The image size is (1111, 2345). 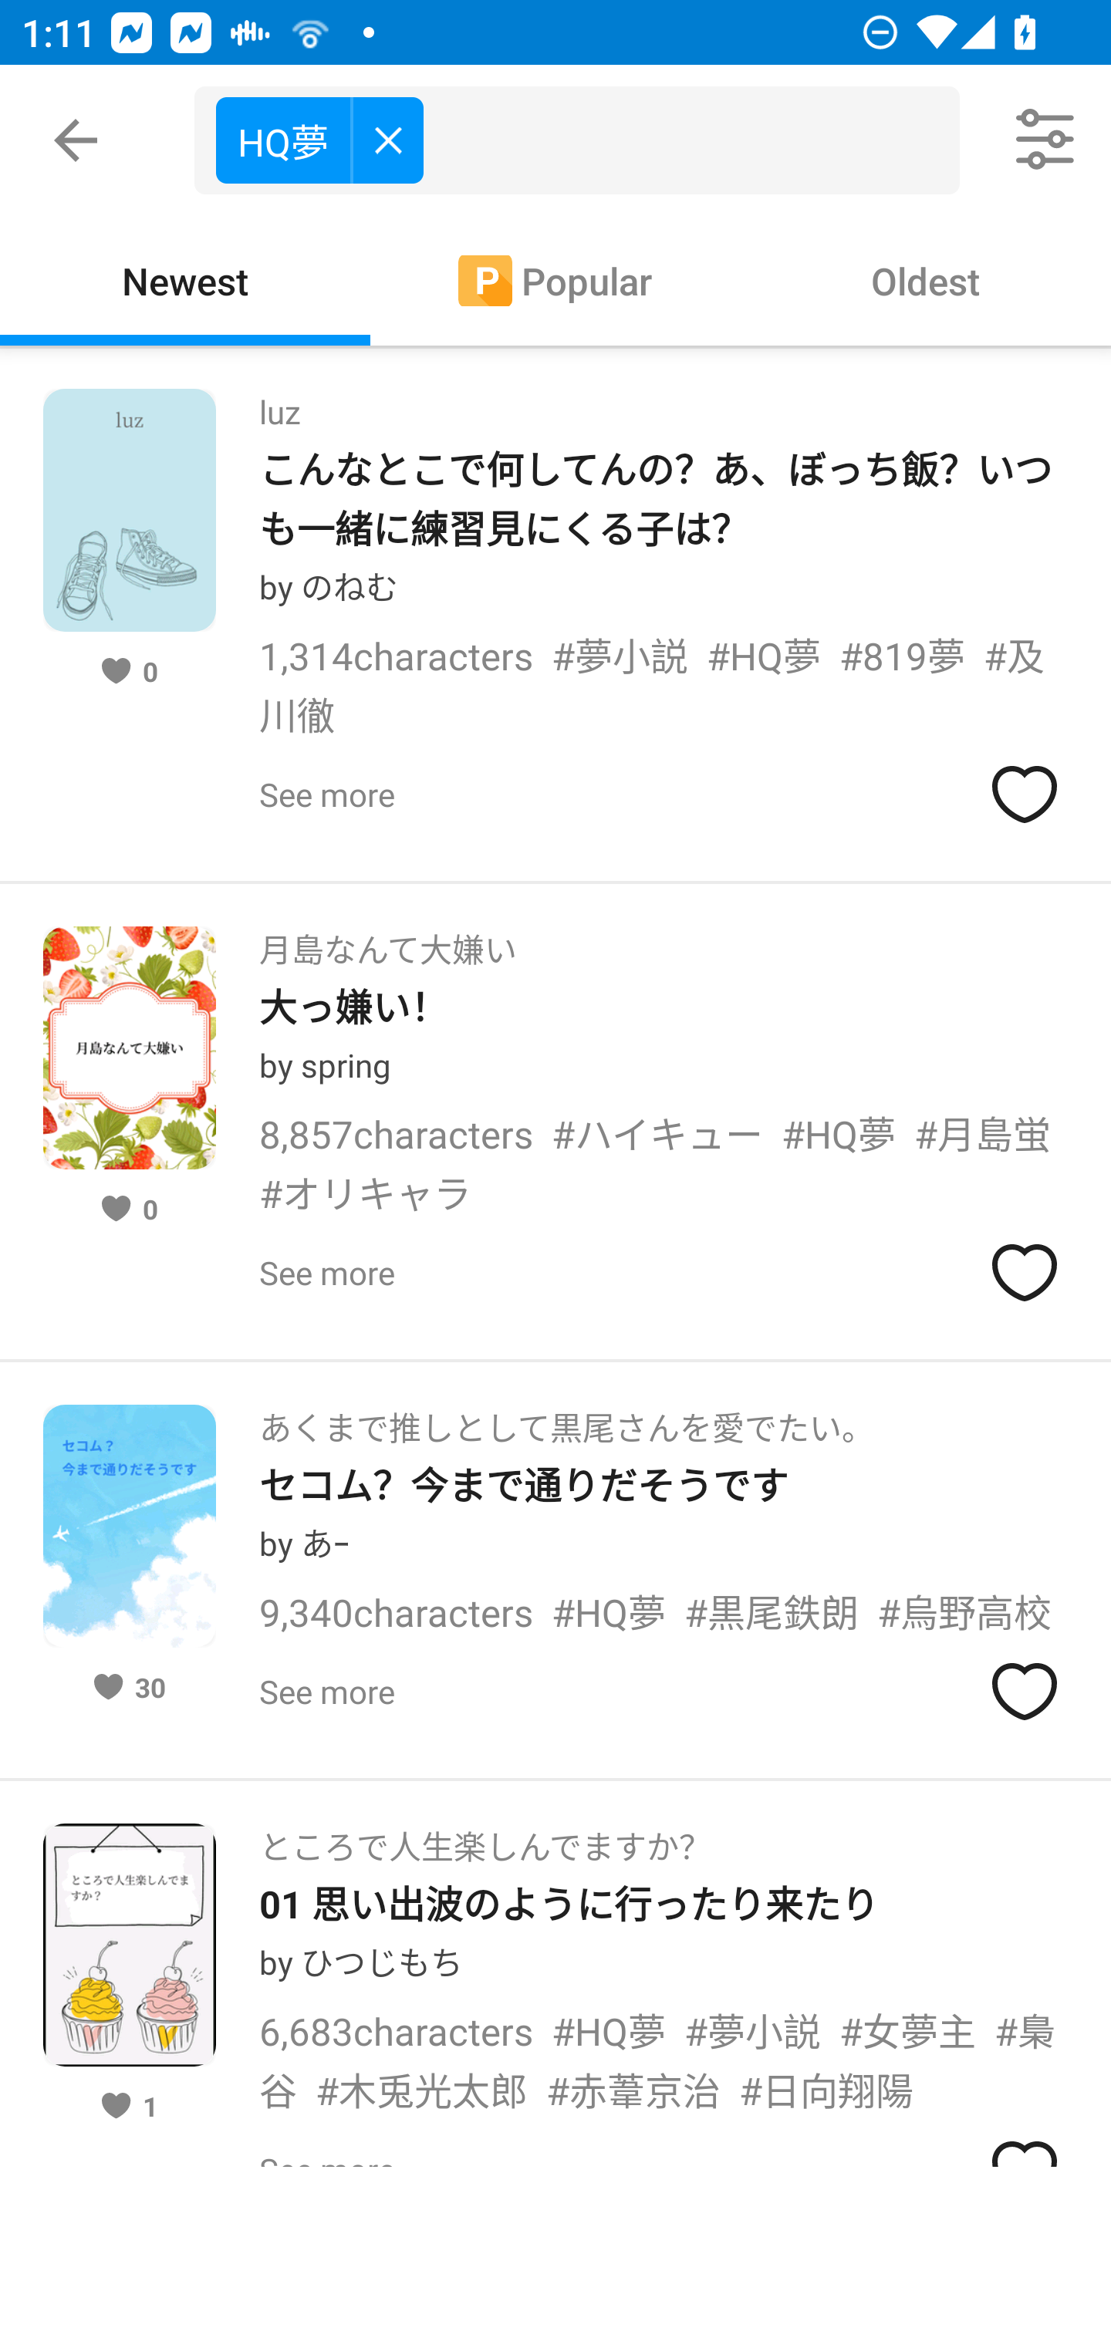 I want to click on Filters, so click(x=1046, y=140).